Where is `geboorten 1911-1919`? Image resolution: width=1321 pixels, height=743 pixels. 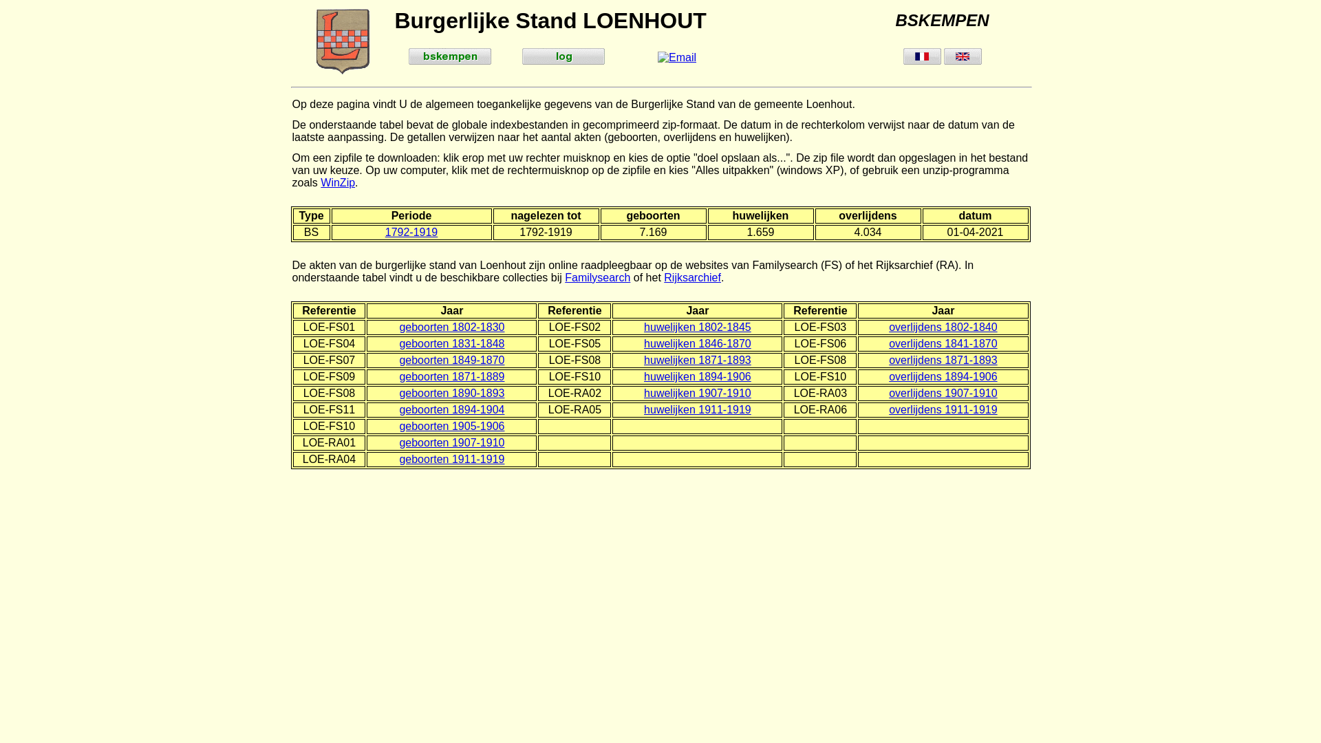 geboorten 1911-1919 is located at coordinates (451, 460).